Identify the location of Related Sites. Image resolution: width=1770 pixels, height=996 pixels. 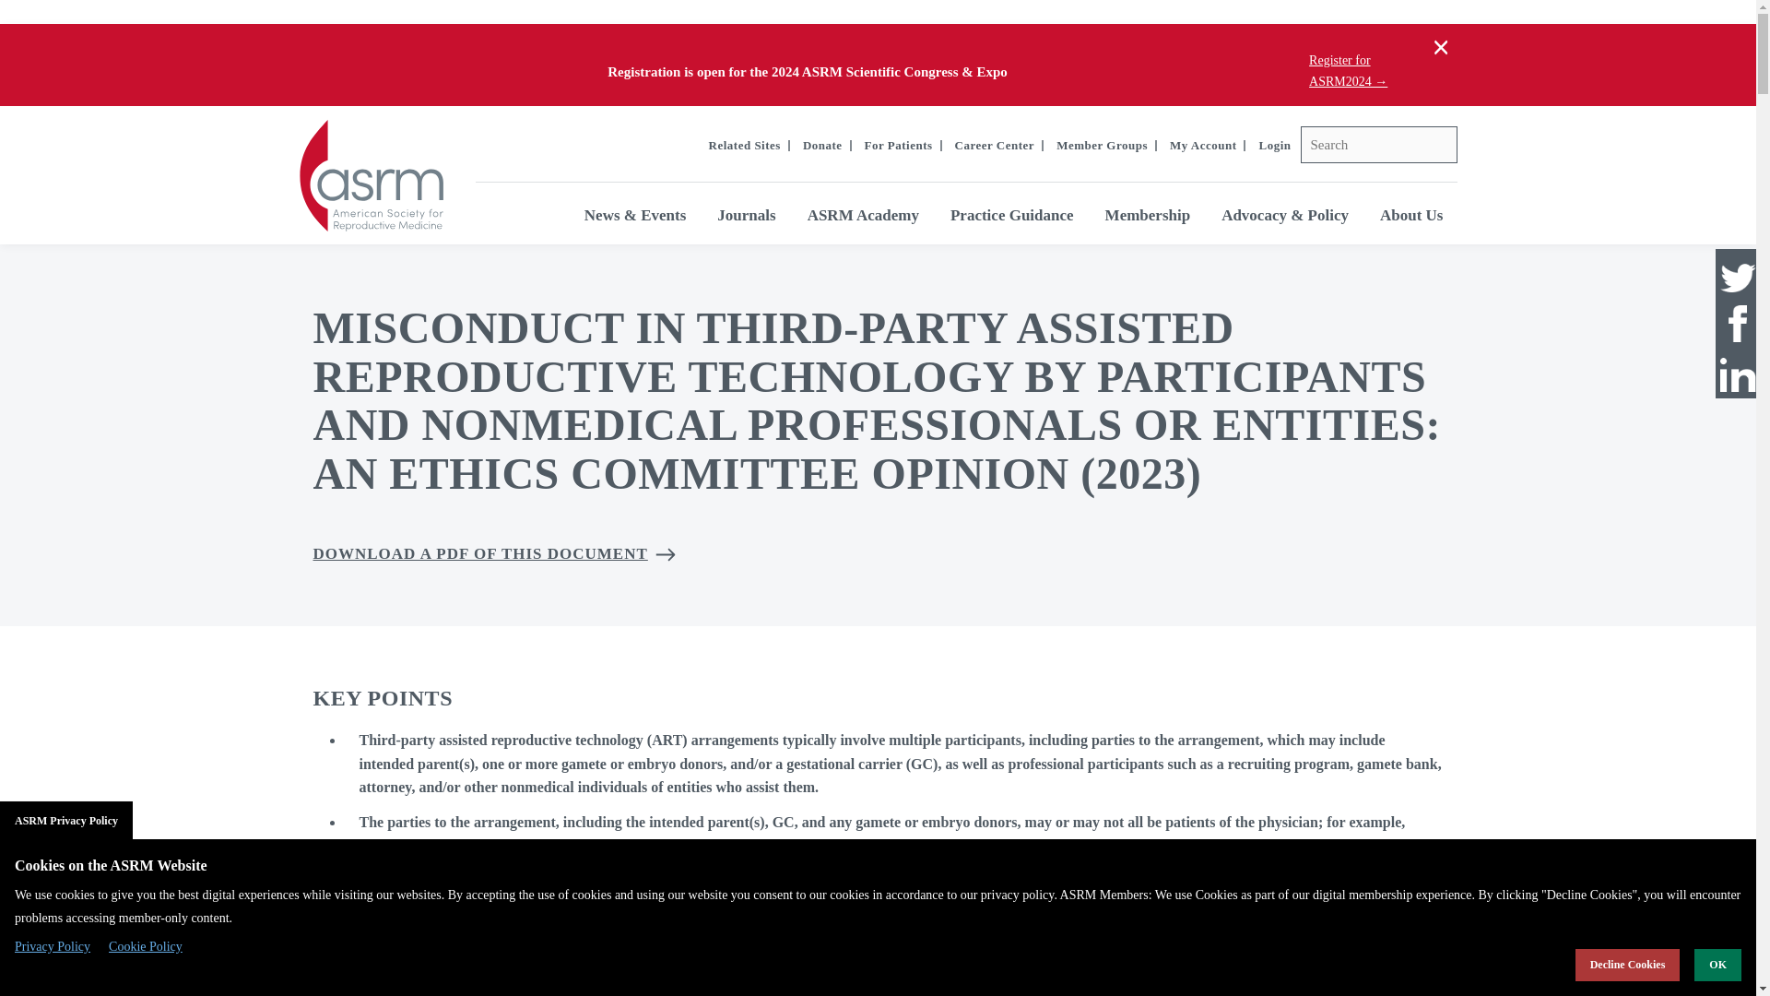
(745, 146).